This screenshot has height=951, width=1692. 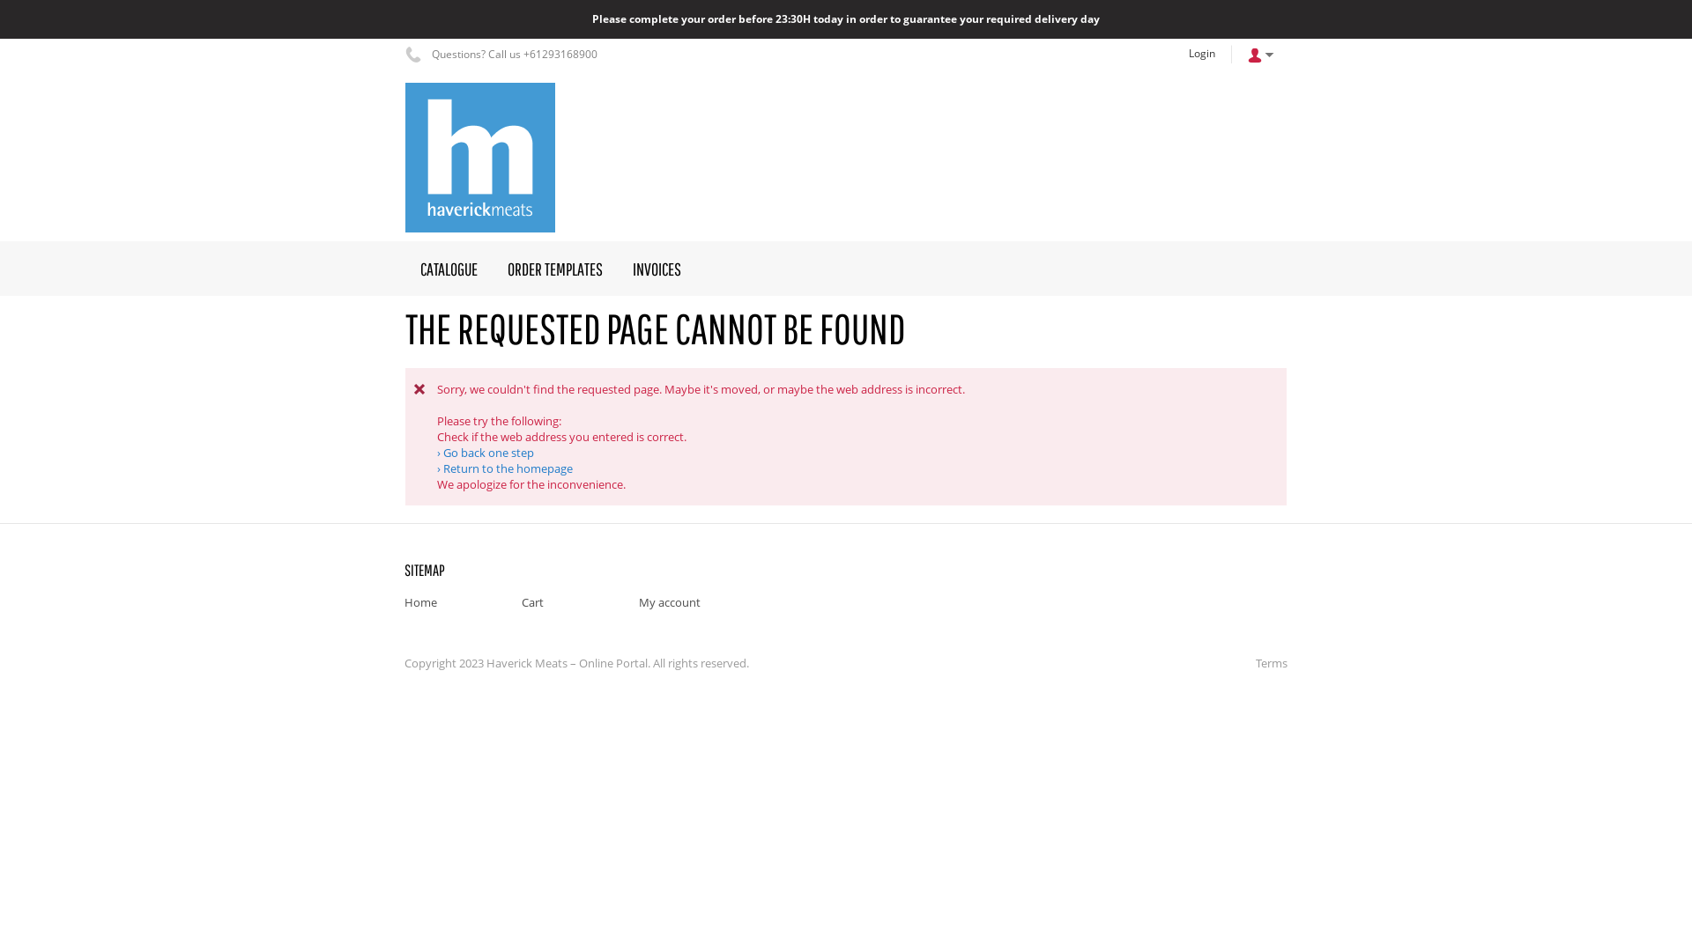 I want to click on Login, so click(x=1202, y=54).